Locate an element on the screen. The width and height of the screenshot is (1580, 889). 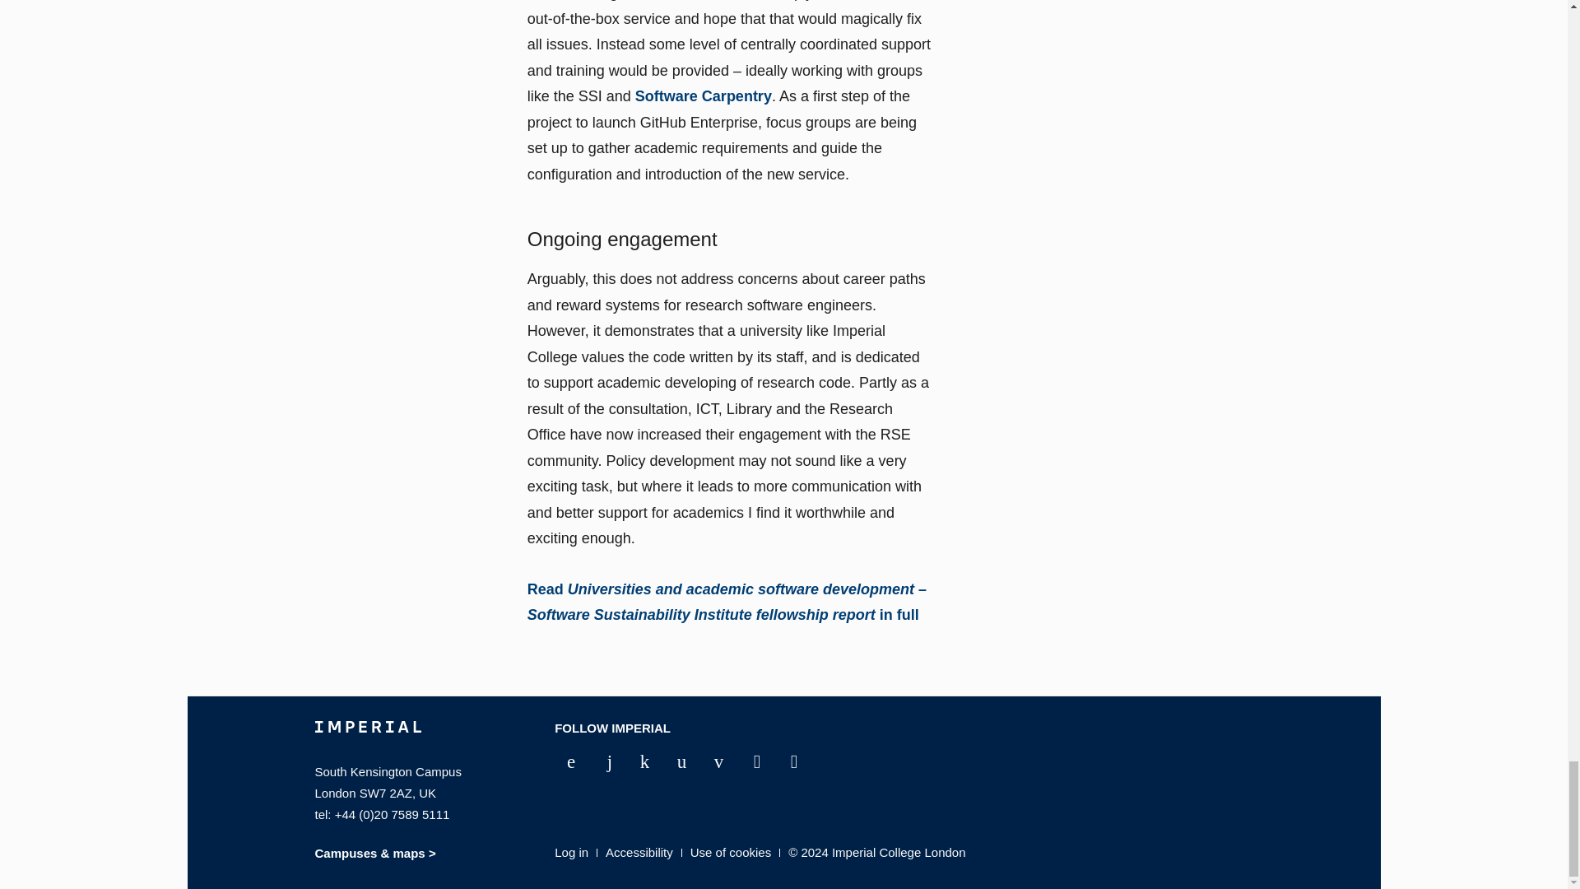
Twitter is located at coordinates (602, 762).